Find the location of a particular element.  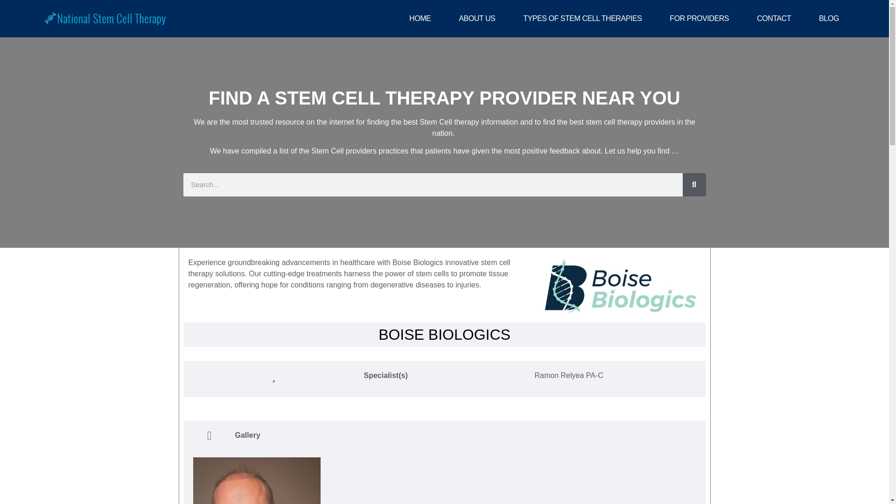

CONTACT is located at coordinates (774, 19).